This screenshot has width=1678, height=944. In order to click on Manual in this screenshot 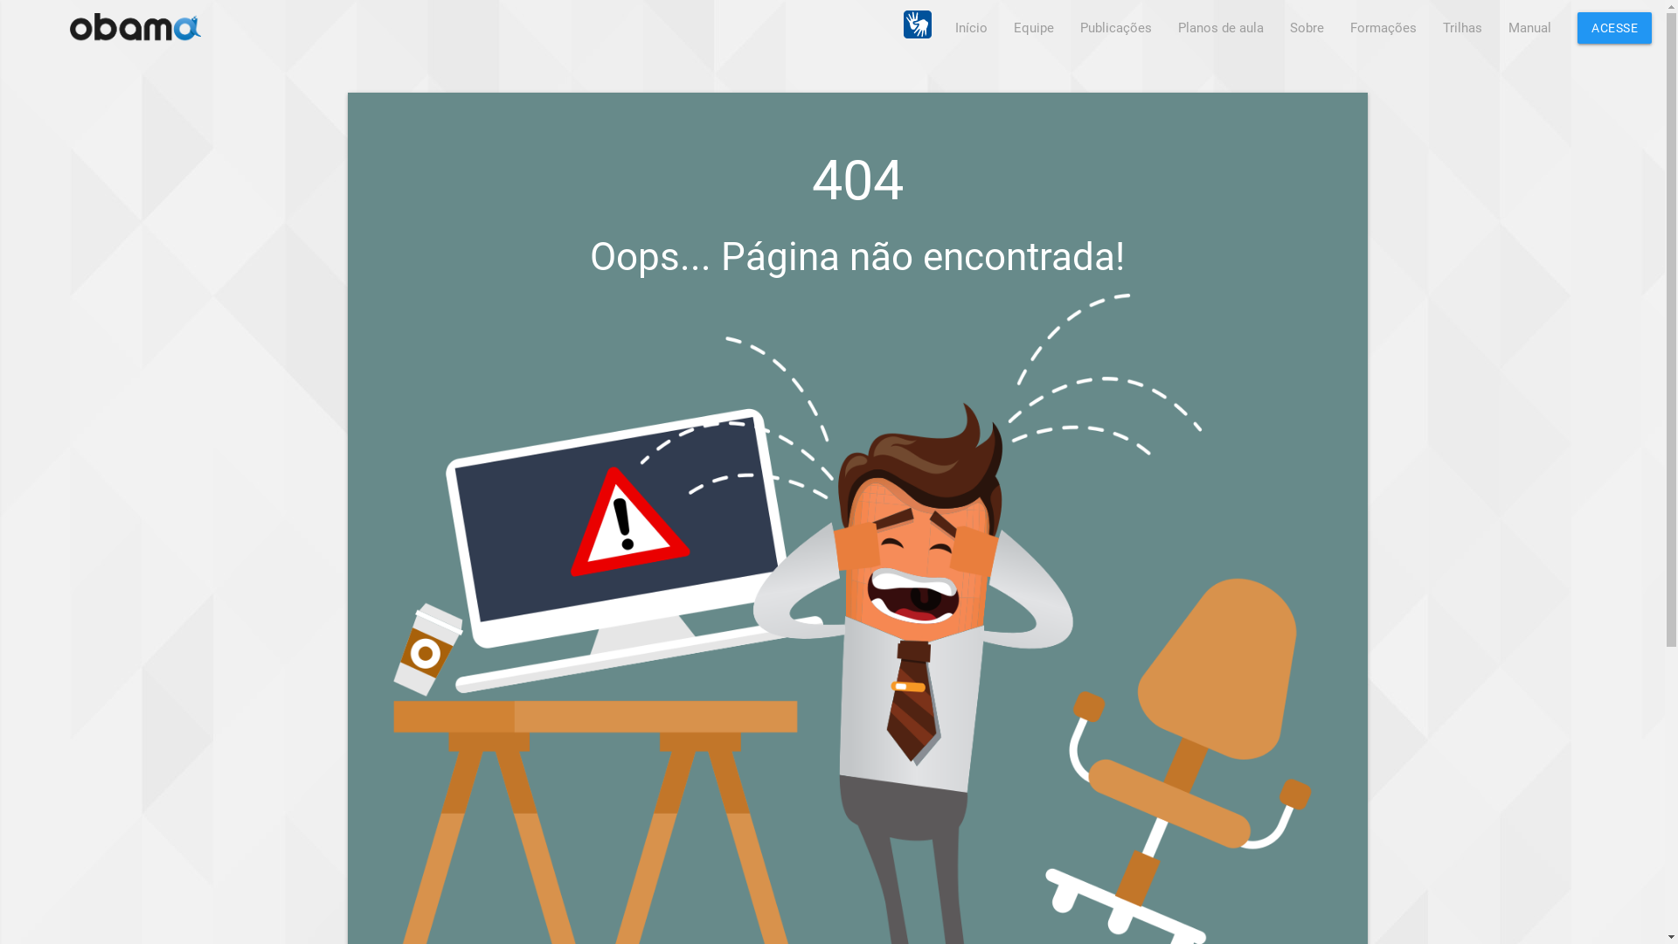, I will do `click(1529, 28)`.